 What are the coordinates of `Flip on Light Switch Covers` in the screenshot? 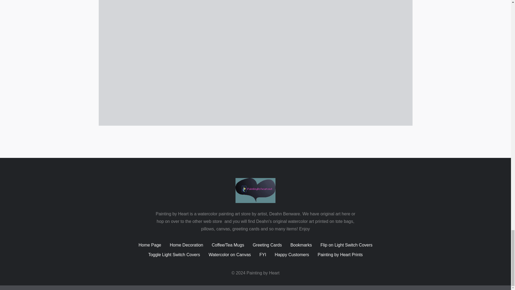 It's located at (346, 245).